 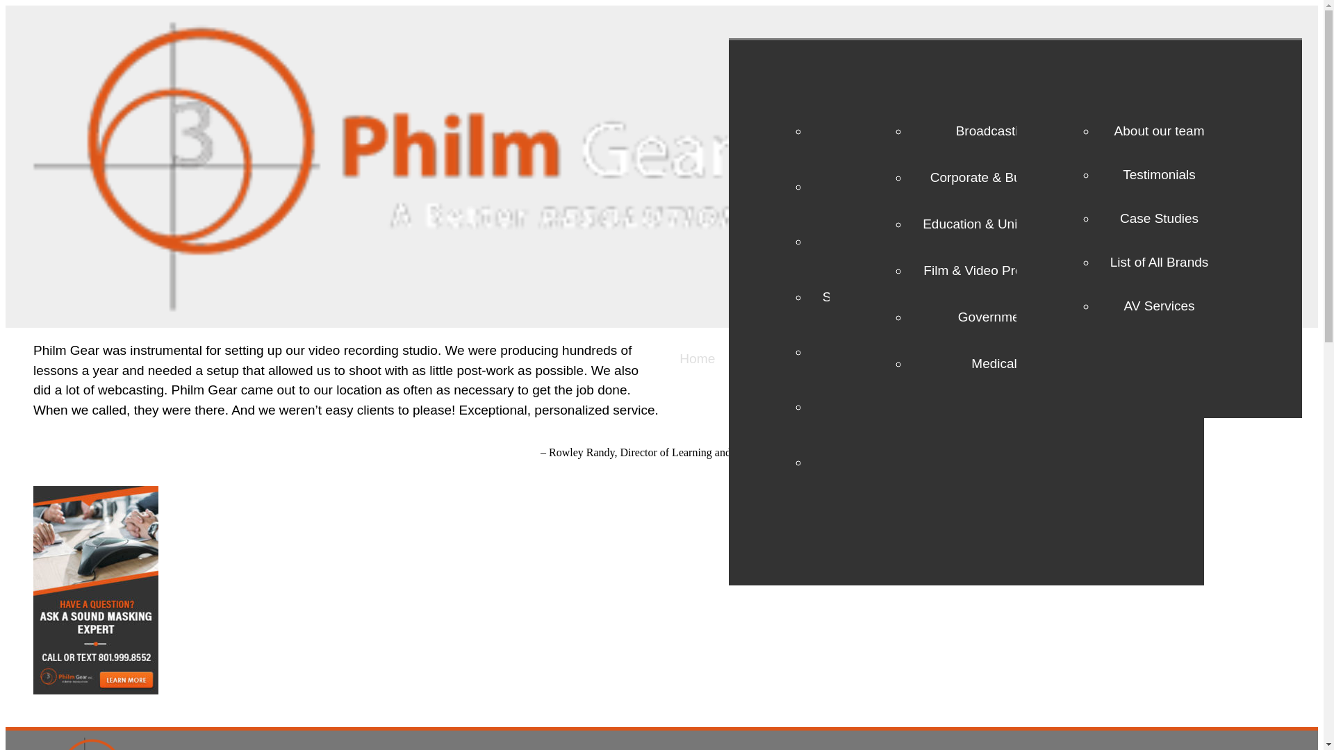 What do you see at coordinates (966, 131) in the screenshot?
I see `Conference and Board Room AV Solutions` at bounding box center [966, 131].